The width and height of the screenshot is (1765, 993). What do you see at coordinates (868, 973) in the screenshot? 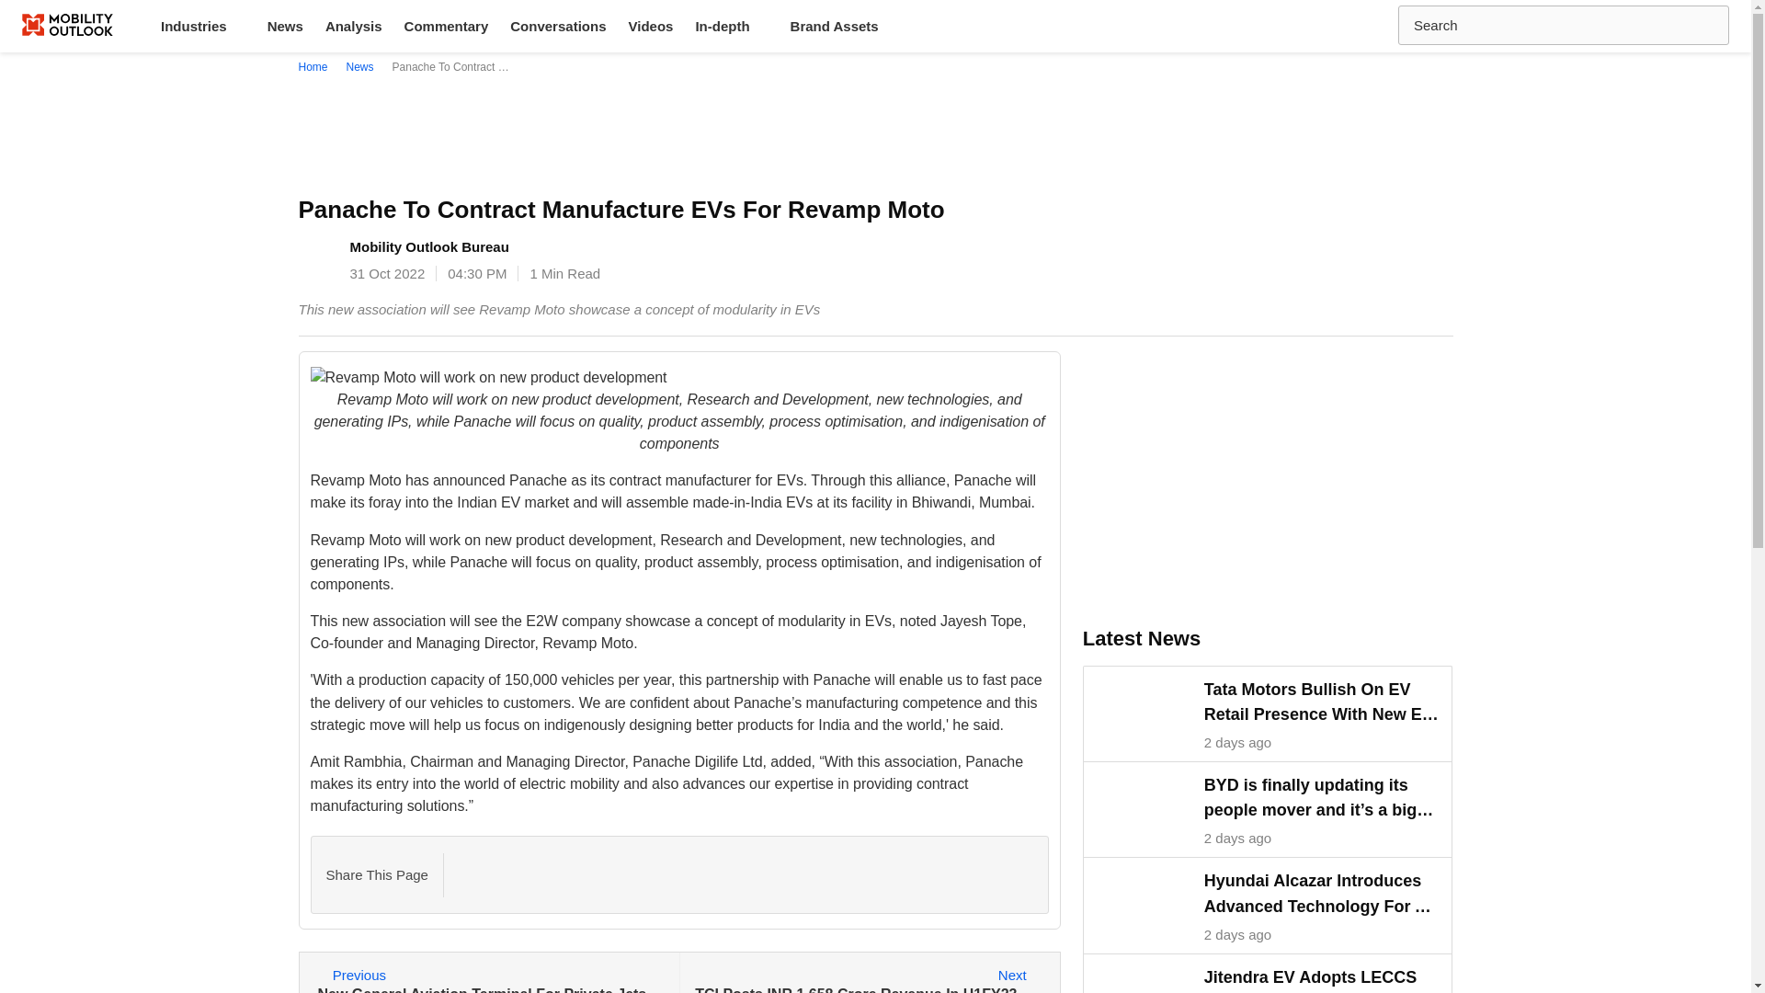
I see `Videos` at bounding box center [868, 973].